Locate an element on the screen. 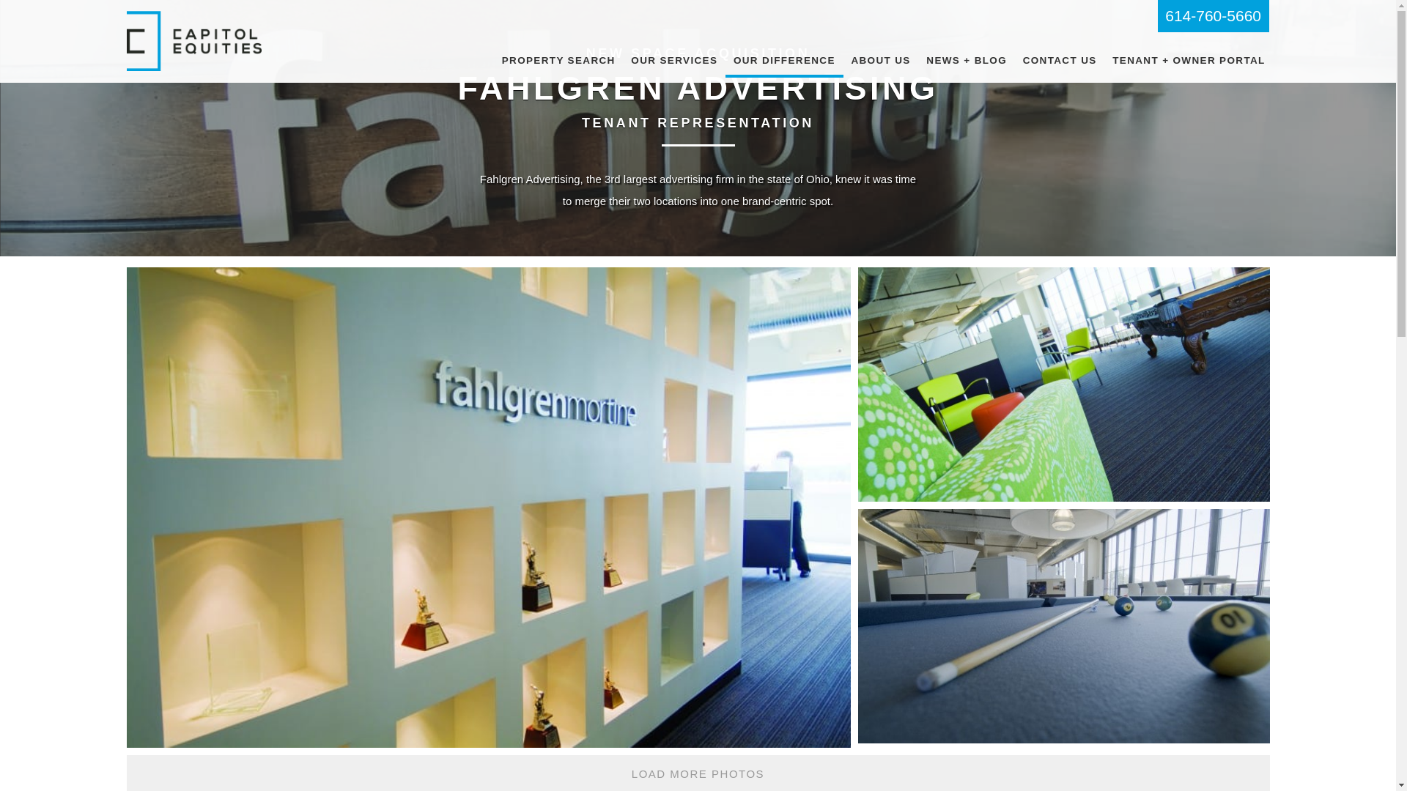 The width and height of the screenshot is (1407, 791). Capitol Equities is located at coordinates (193, 41).